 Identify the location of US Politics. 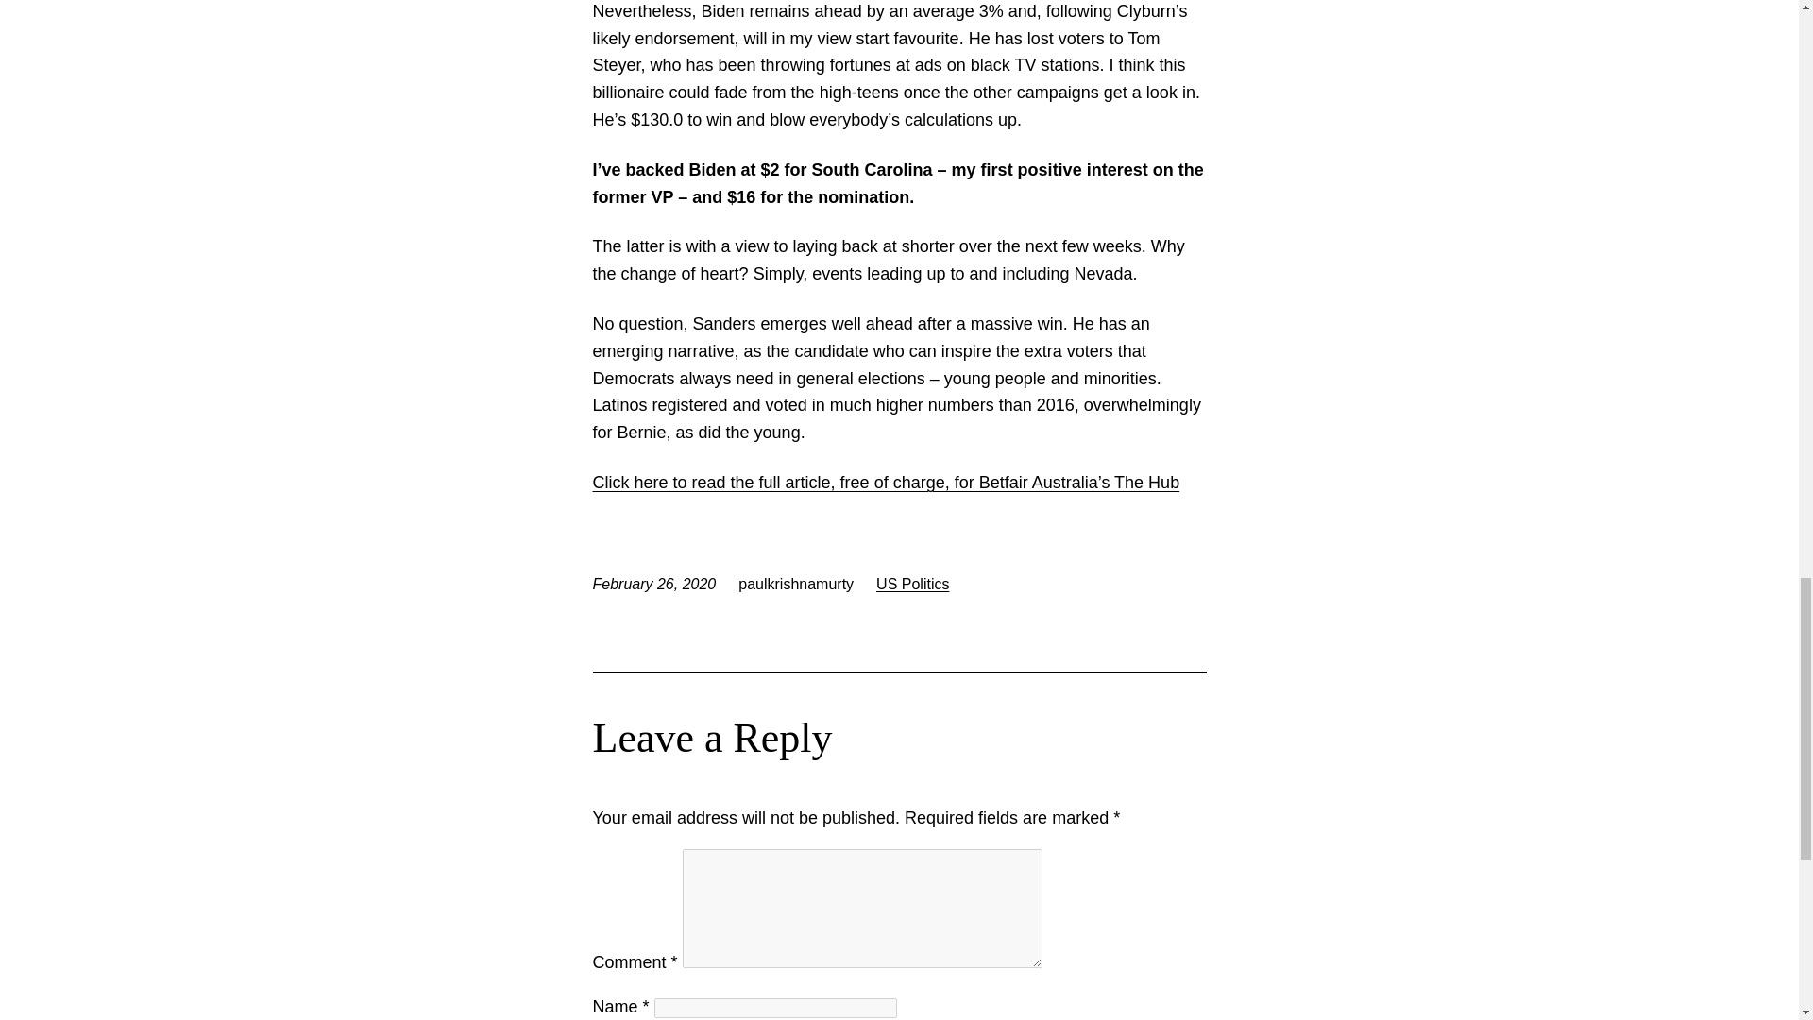
(912, 584).